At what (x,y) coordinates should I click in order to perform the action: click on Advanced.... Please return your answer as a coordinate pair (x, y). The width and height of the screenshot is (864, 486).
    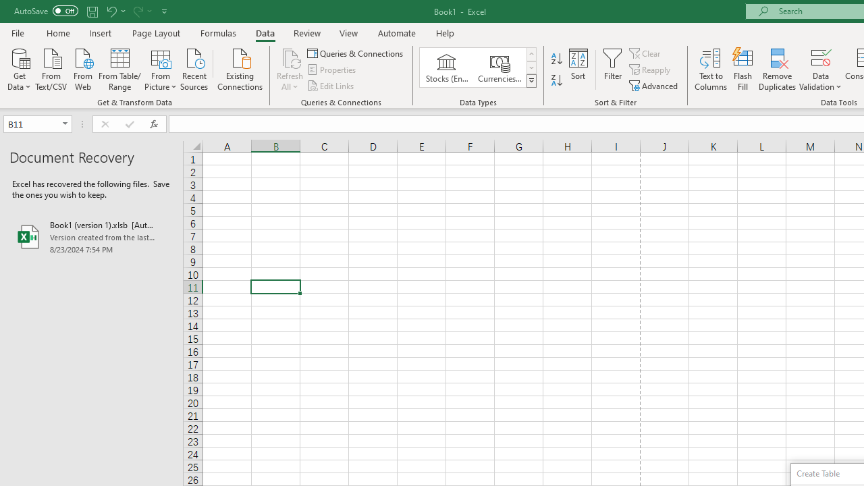
    Looking at the image, I should click on (655, 85).